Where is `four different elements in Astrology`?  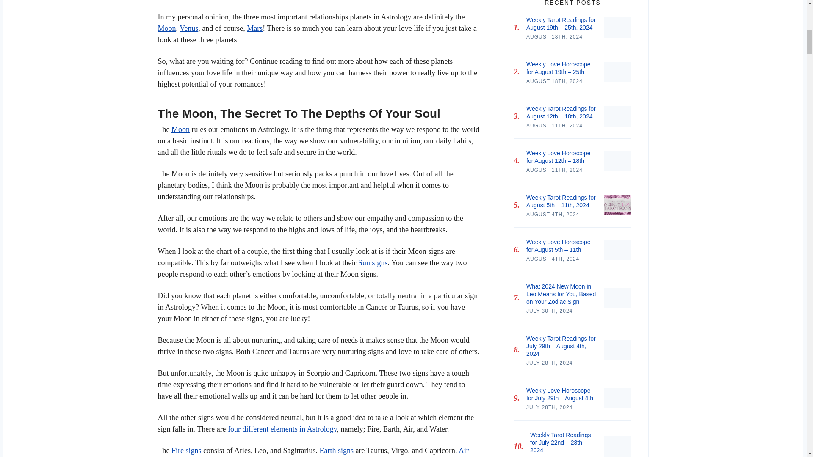 four different elements in Astrology is located at coordinates (282, 429).